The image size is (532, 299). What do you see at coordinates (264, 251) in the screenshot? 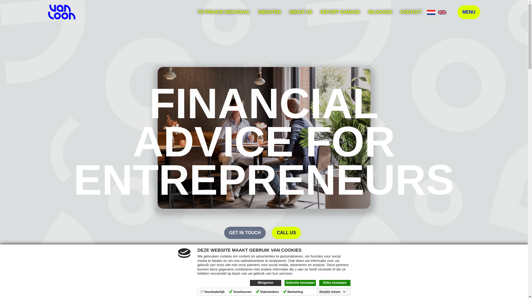
I see `SCROLL TO FIND OUT MORE` at bounding box center [264, 251].